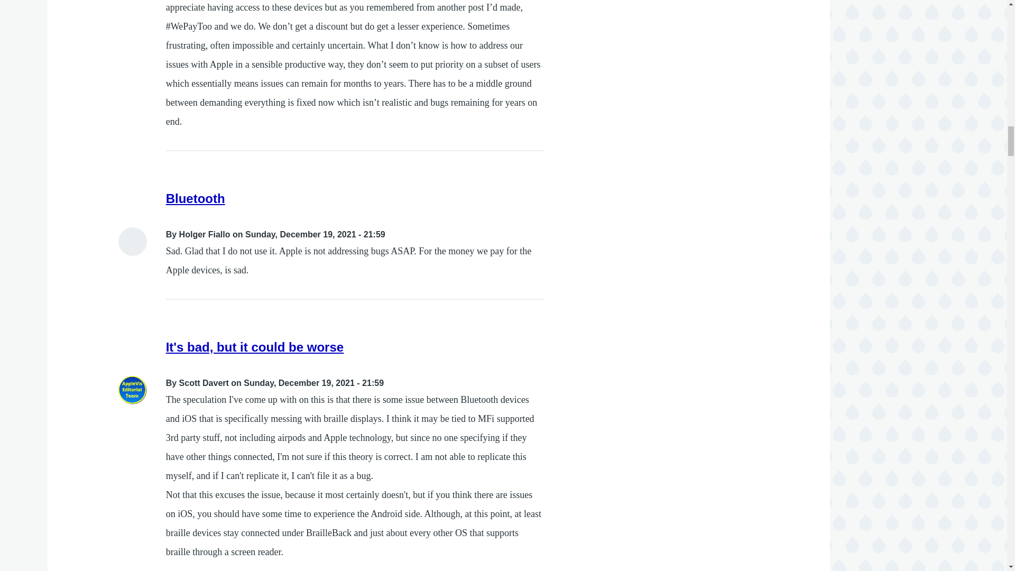  What do you see at coordinates (255, 347) in the screenshot?
I see `It's bad, but it could be worse` at bounding box center [255, 347].